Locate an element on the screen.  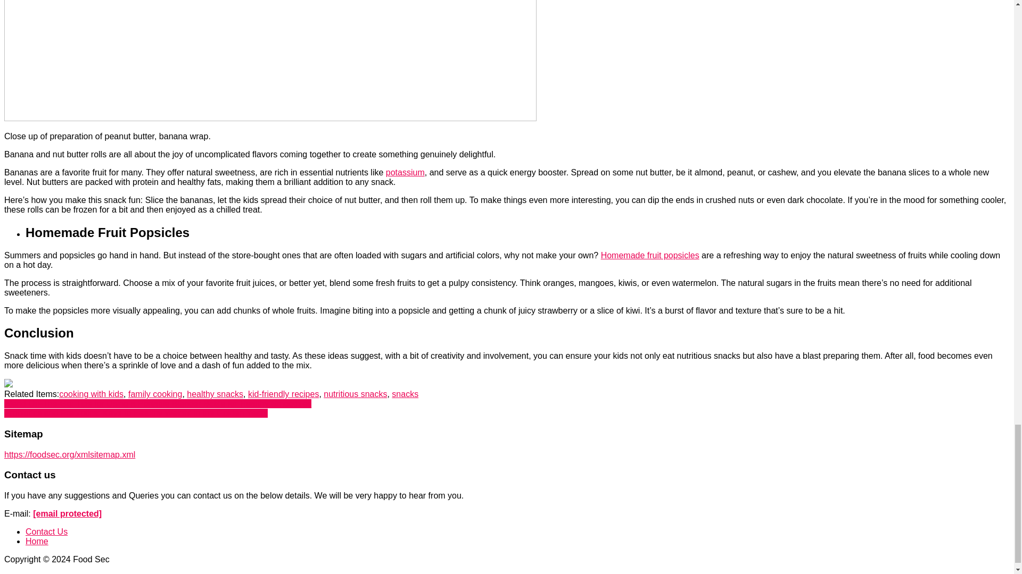
kid-friendly recipes is located at coordinates (283, 394).